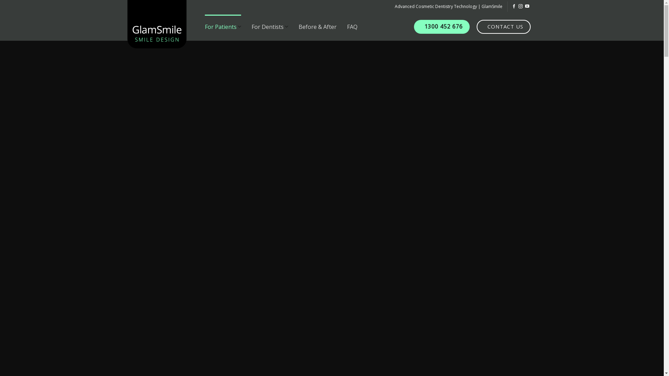 The image size is (669, 376). What do you see at coordinates (514, 7) in the screenshot?
I see `Follow on Facebook` at bounding box center [514, 7].